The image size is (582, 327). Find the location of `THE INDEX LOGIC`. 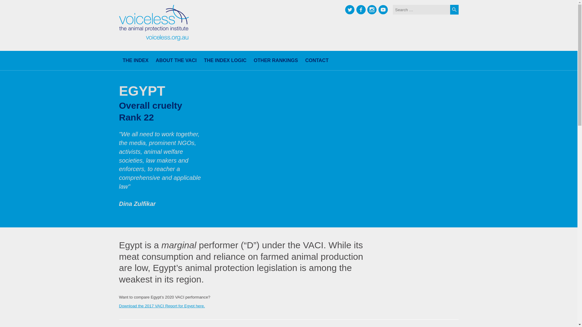

THE INDEX LOGIC is located at coordinates (225, 61).